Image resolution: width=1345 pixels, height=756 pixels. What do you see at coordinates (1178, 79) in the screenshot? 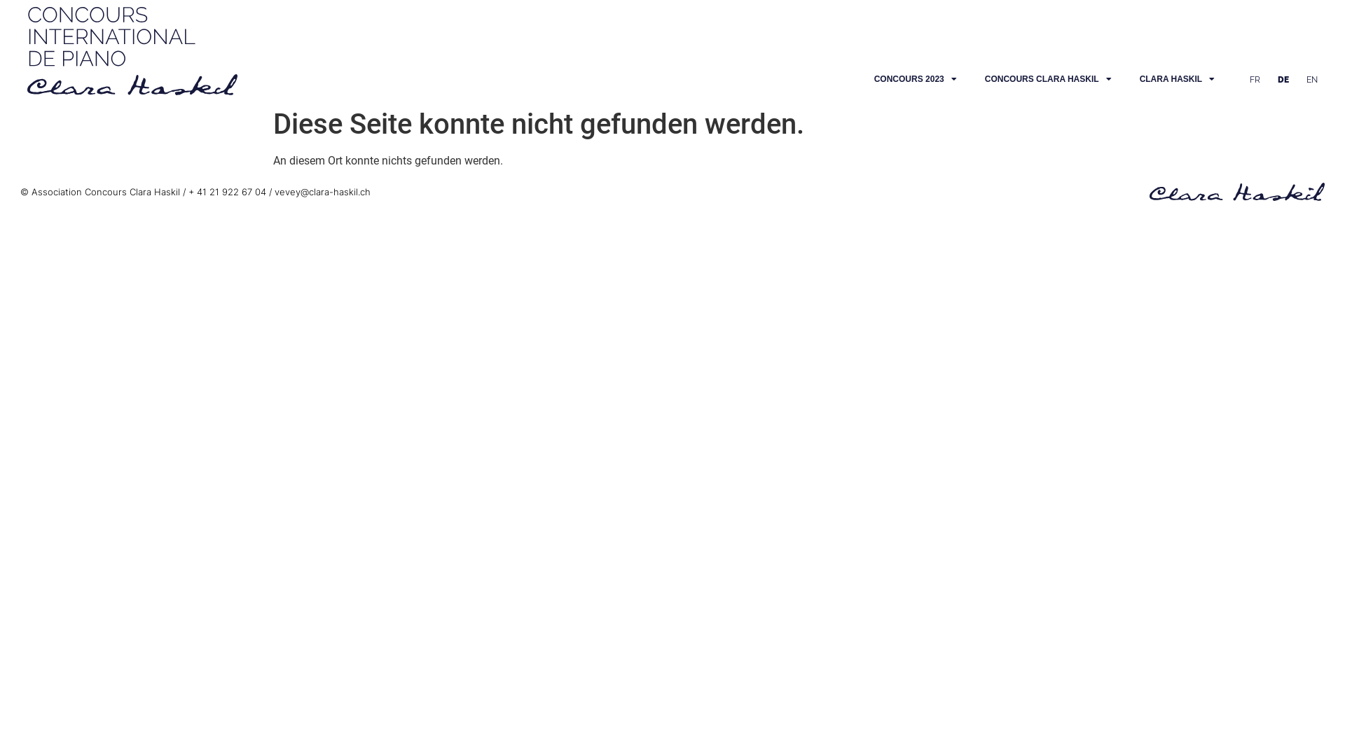
I see `CLARA HASKIL` at bounding box center [1178, 79].